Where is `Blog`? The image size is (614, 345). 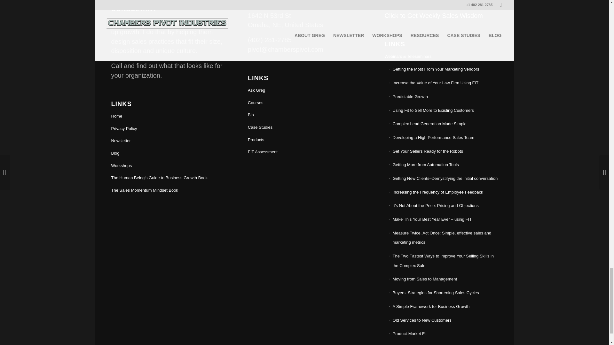
Blog is located at coordinates (168, 153).